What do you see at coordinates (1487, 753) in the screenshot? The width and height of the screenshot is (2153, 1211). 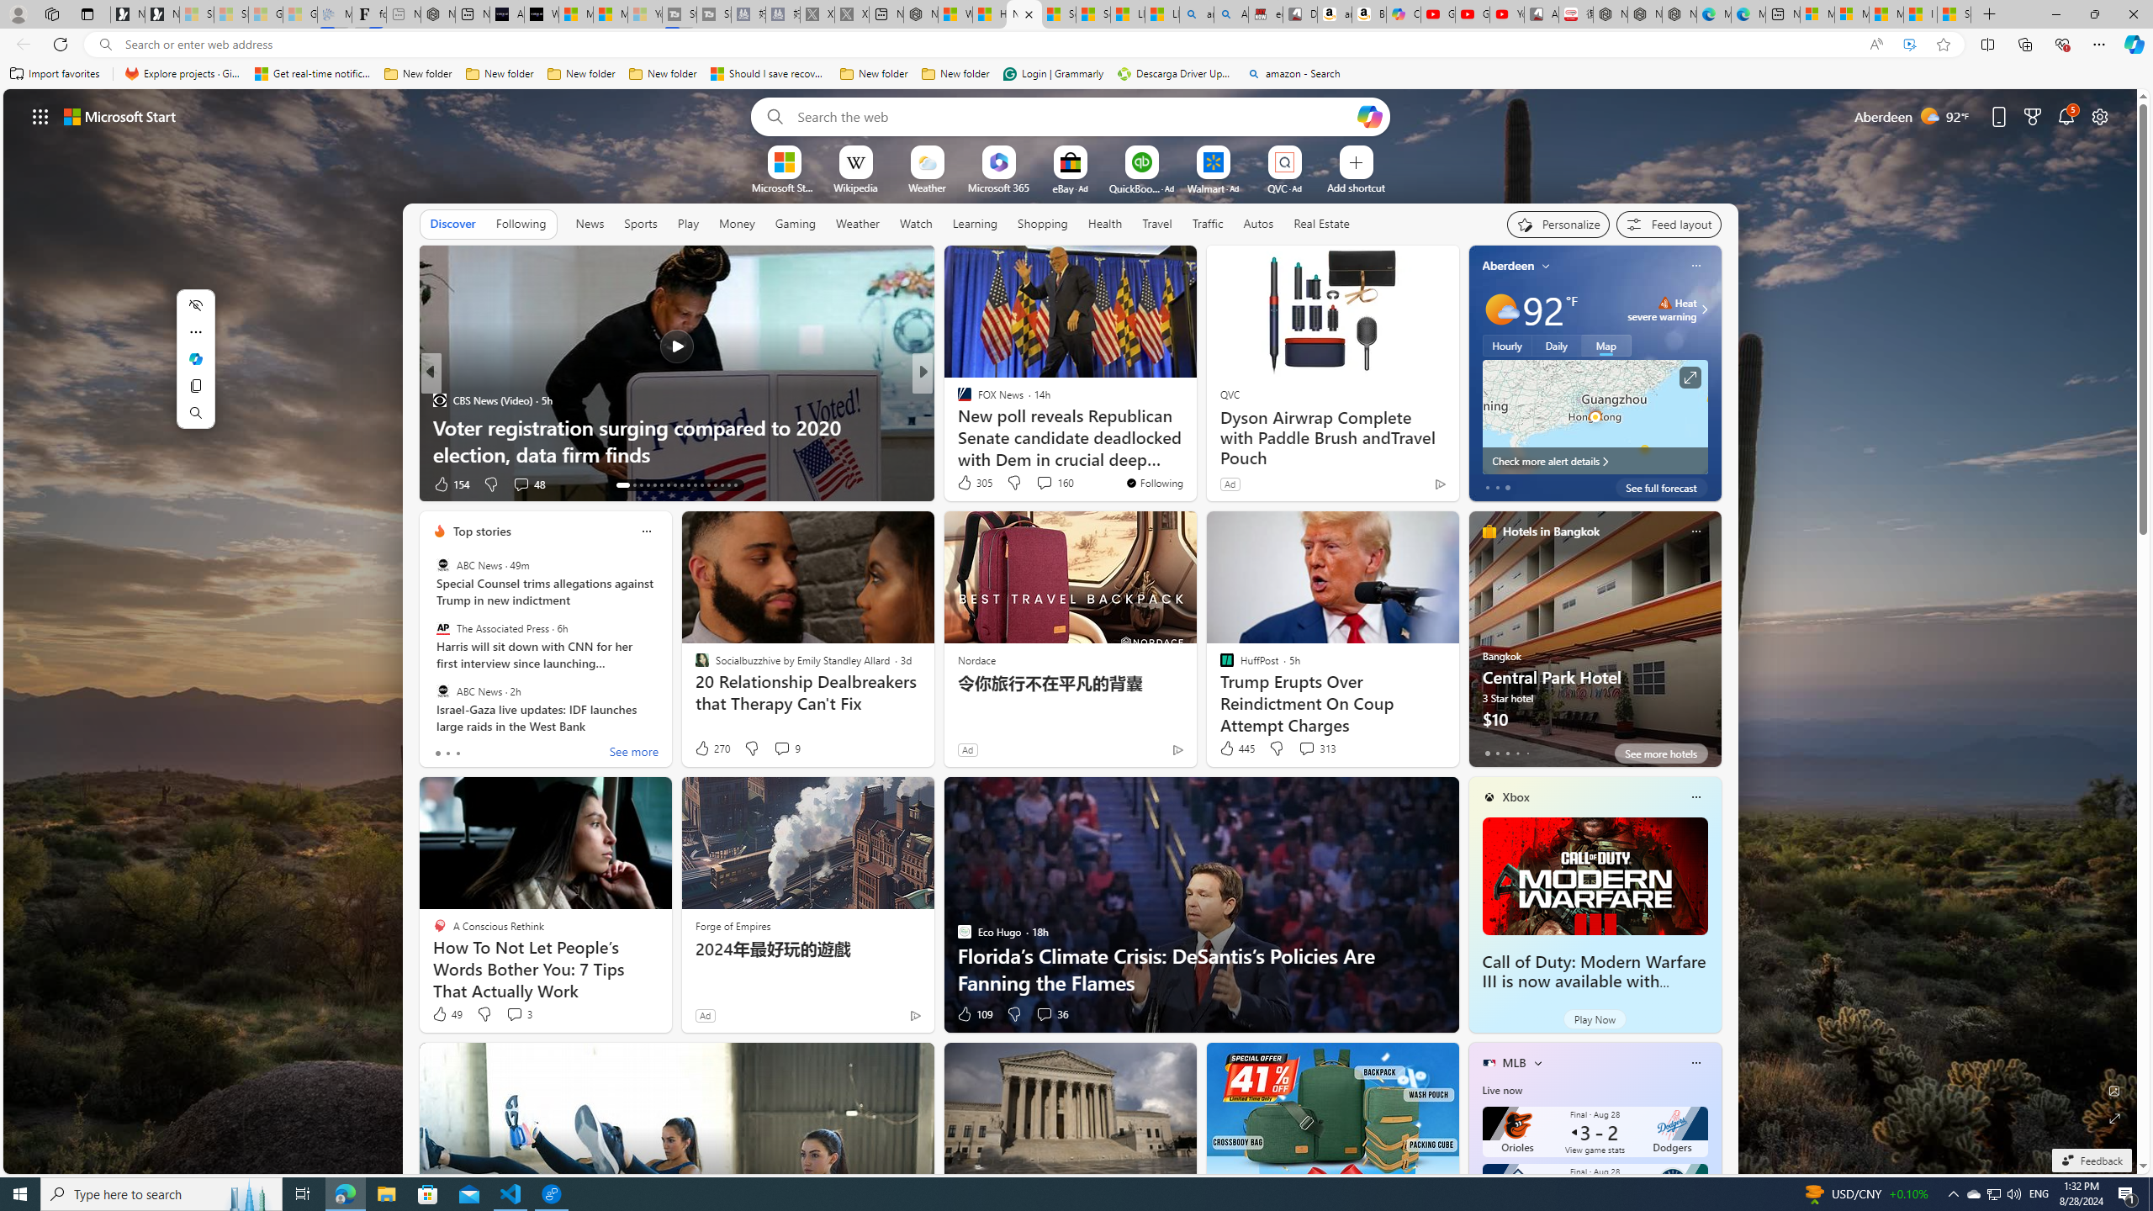 I see `tab-0` at bounding box center [1487, 753].